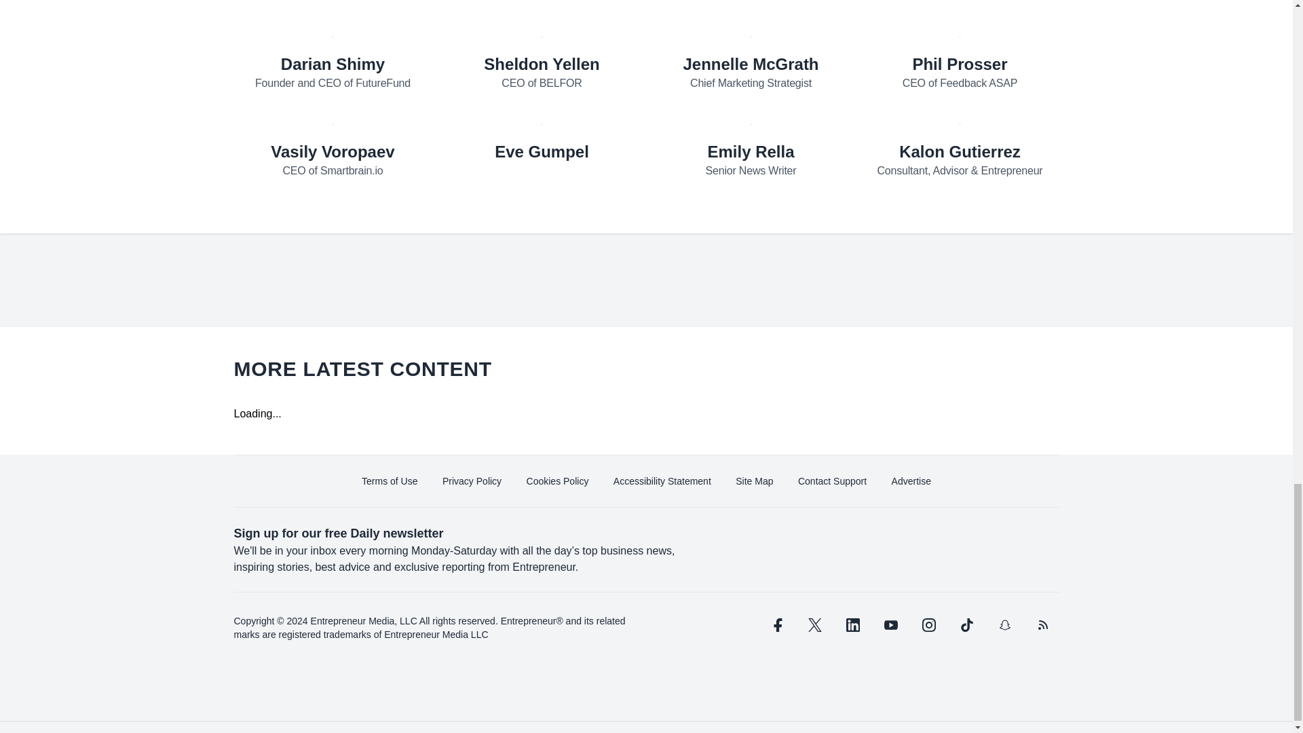 Image resolution: width=1303 pixels, height=733 pixels. What do you see at coordinates (890, 625) in the screenshot?
I see `youtube` at bounding box center [890, 625].